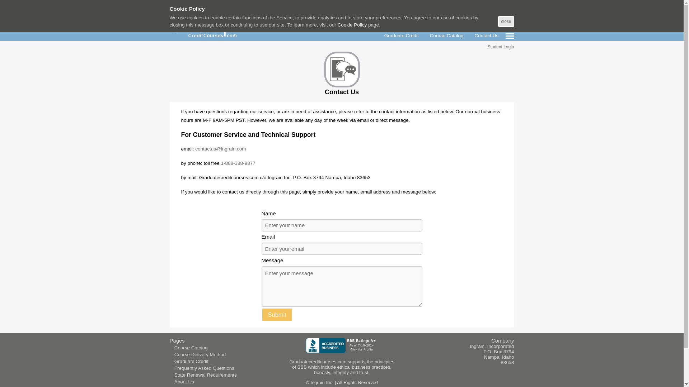 This screenshot has height=387, width=689. What do you see at coordinates (191, 361) in the screenshot?
I see `Graduate Credit` at bounding box center [191, 361].